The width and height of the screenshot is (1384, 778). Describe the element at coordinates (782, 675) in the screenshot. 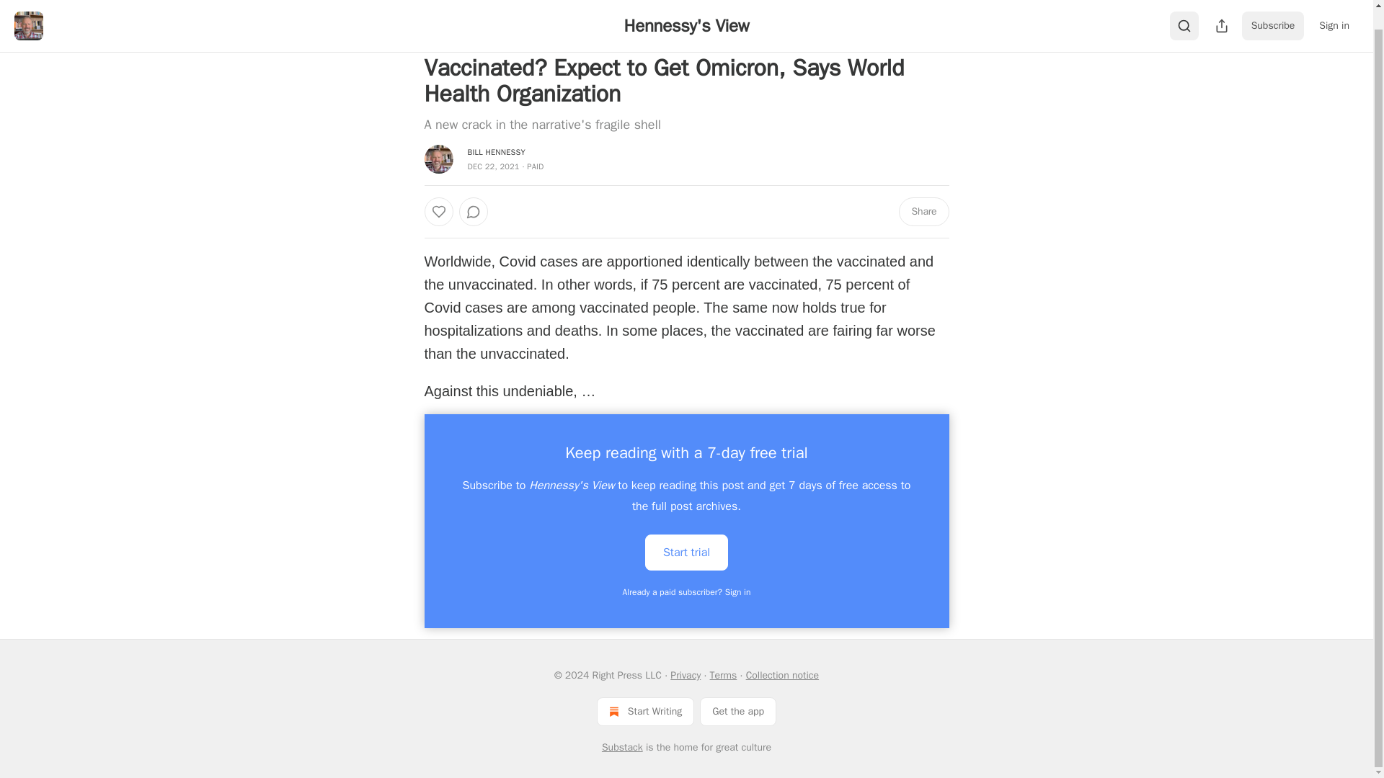

I see `Collection notice` at that location.